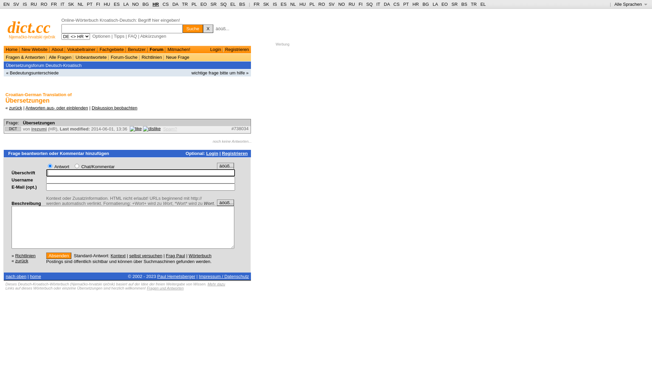 This screenshot has height=367, width=652. Describe the element at coordinates (214, 4) in the screenshot. I see `SR` at that location.